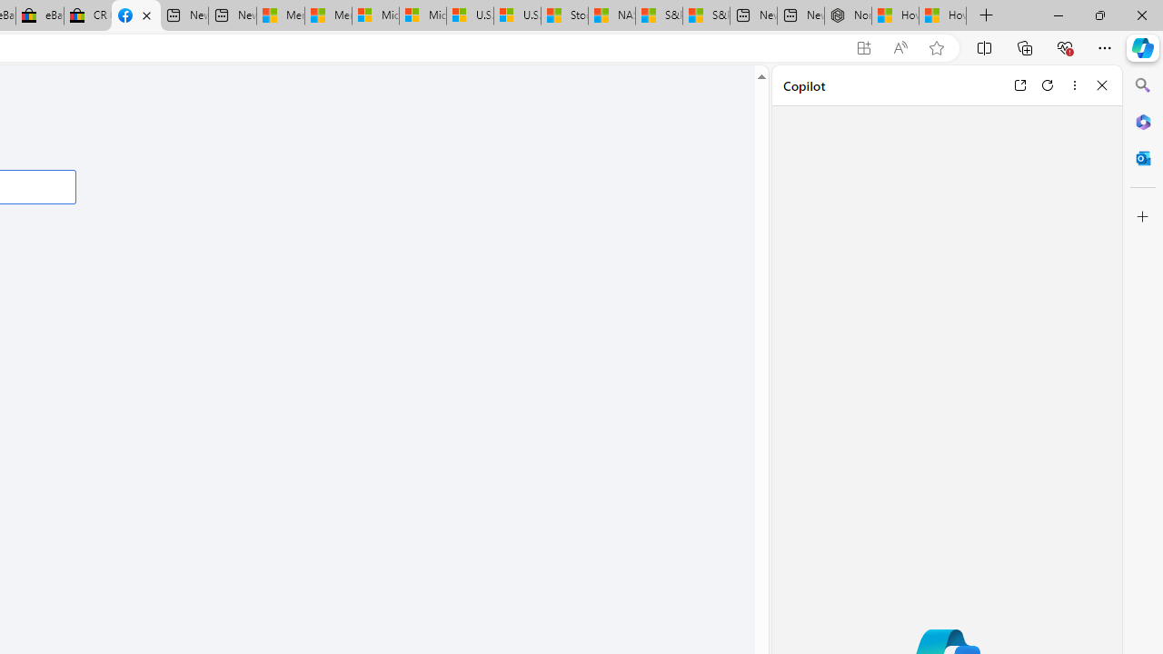  I want to click on App available. Install Facebook, so click(863, 48).